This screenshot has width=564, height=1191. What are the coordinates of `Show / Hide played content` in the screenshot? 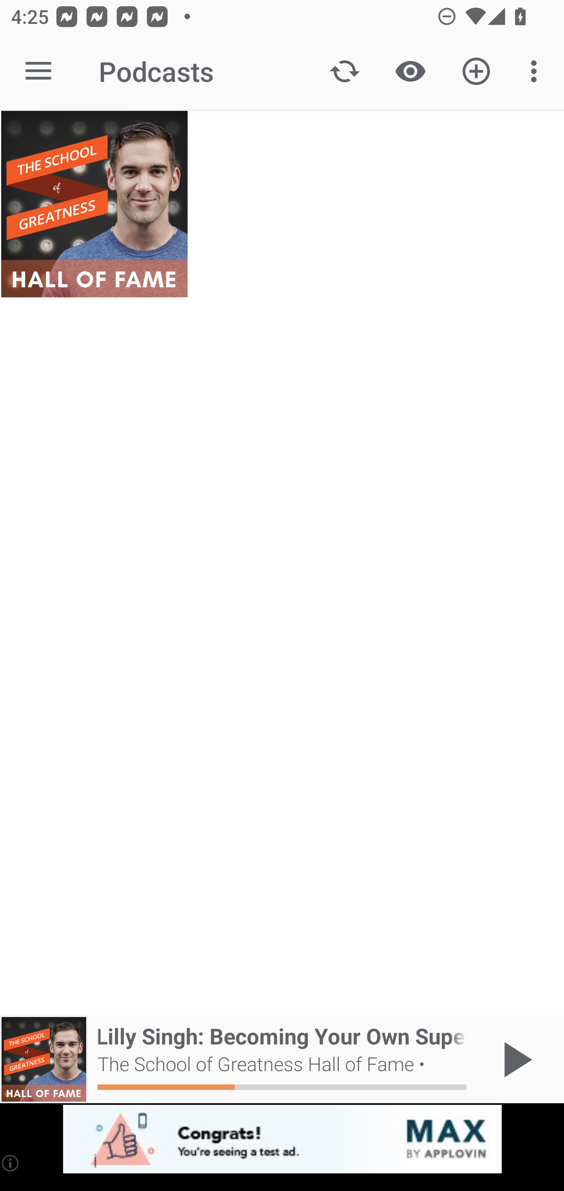 It's located at (410, 71).